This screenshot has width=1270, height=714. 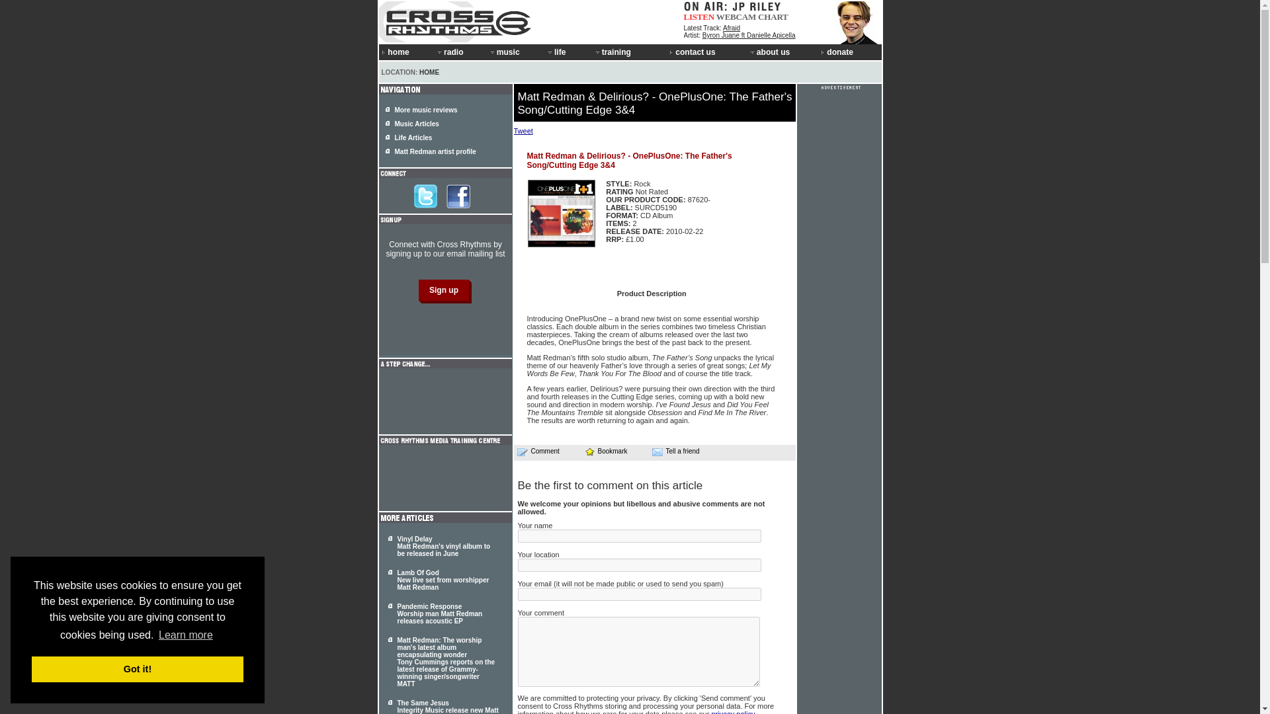 I want to click on Learn more, so click(x=185, y=635).